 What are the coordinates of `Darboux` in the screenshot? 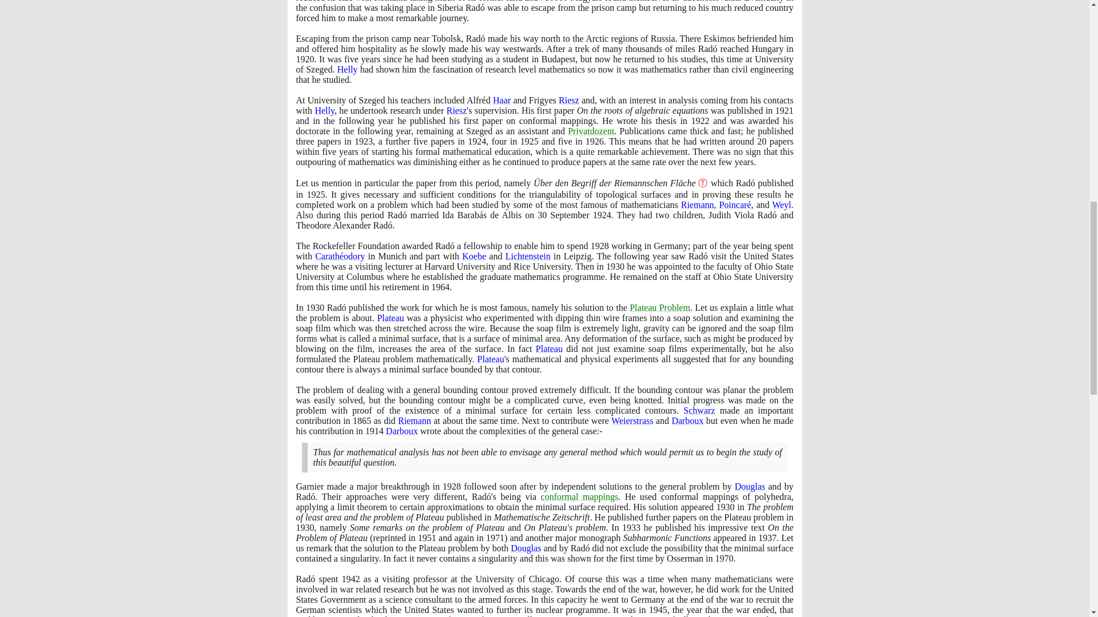 It's located at (402, 431).